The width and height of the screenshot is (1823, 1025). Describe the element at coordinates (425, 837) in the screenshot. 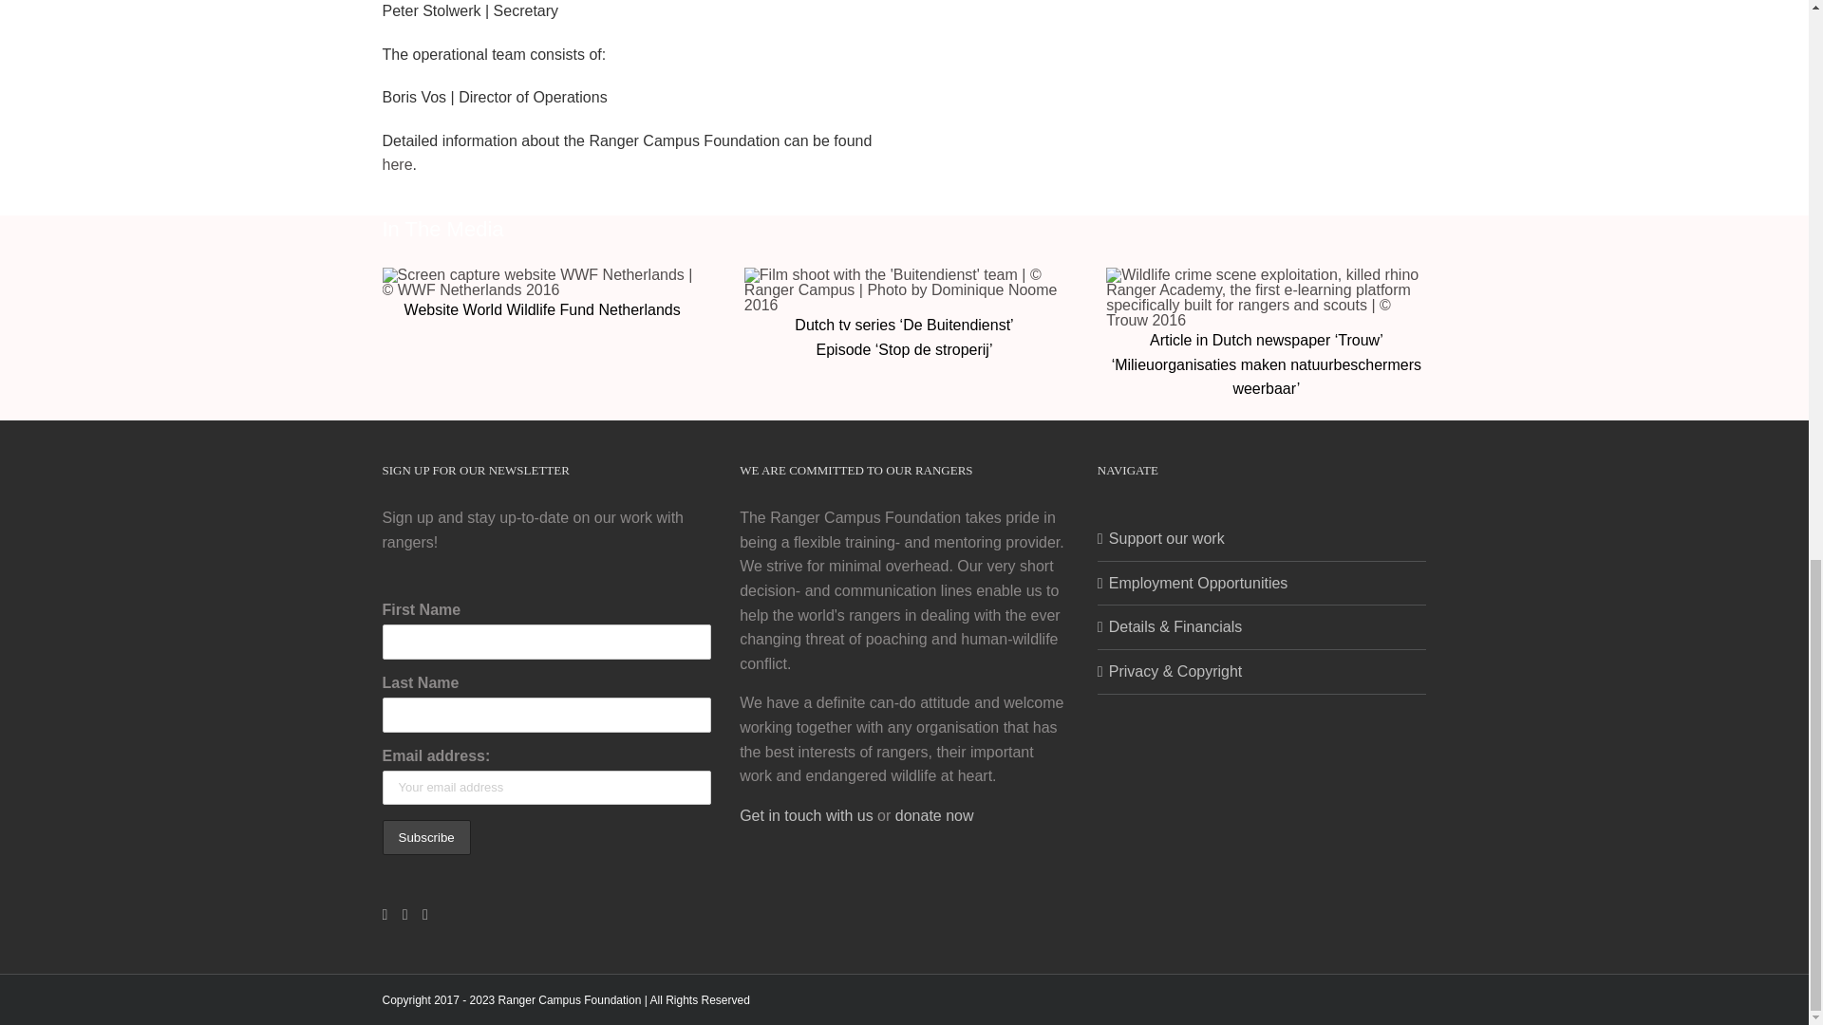

I see `Subscribe` at that location.